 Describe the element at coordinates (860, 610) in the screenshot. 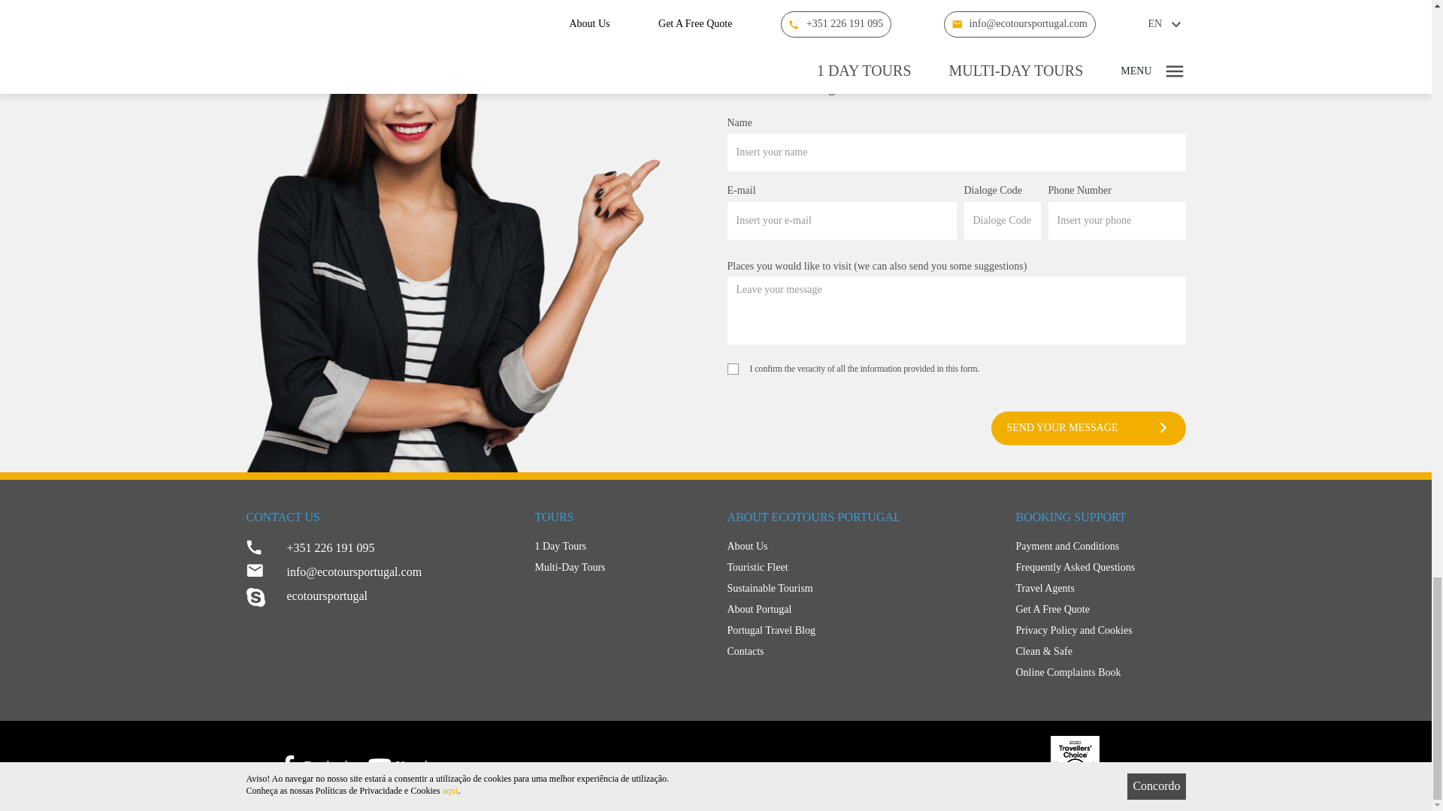

I see `About Portugal` at that location.